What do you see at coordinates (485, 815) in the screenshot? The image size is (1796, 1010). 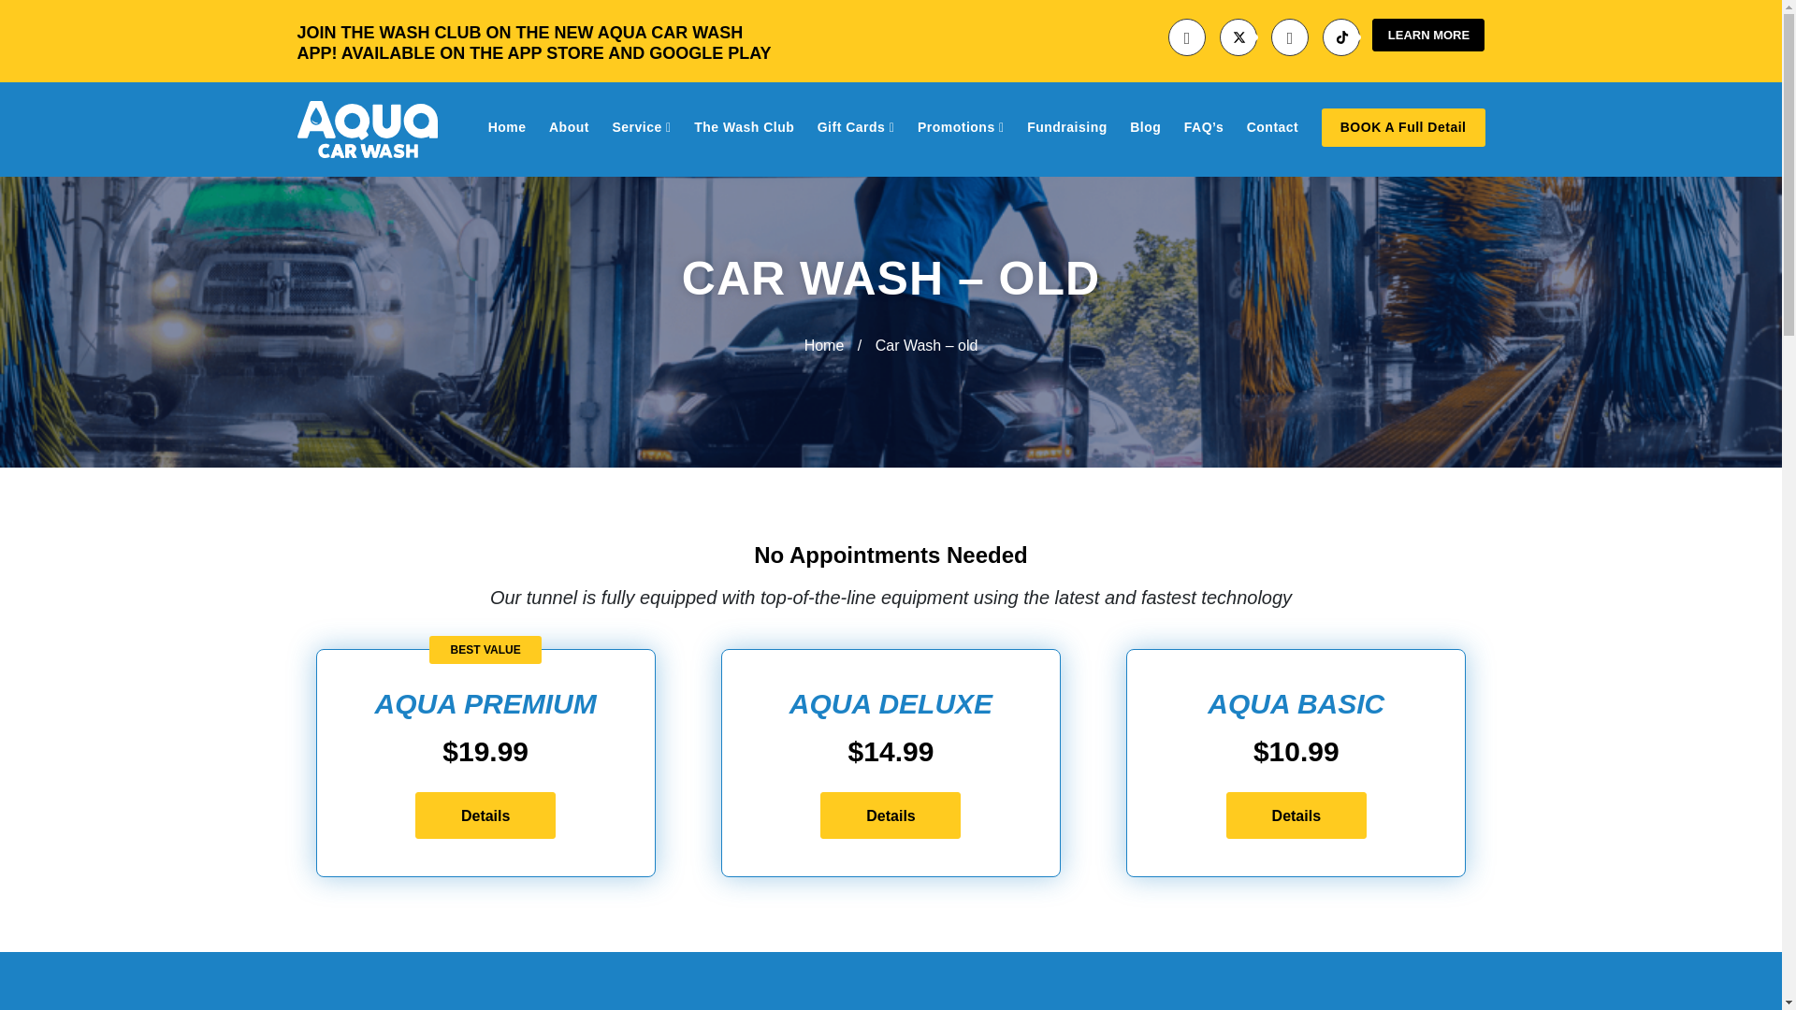 I see `Details` at bounding box center [485, 815].